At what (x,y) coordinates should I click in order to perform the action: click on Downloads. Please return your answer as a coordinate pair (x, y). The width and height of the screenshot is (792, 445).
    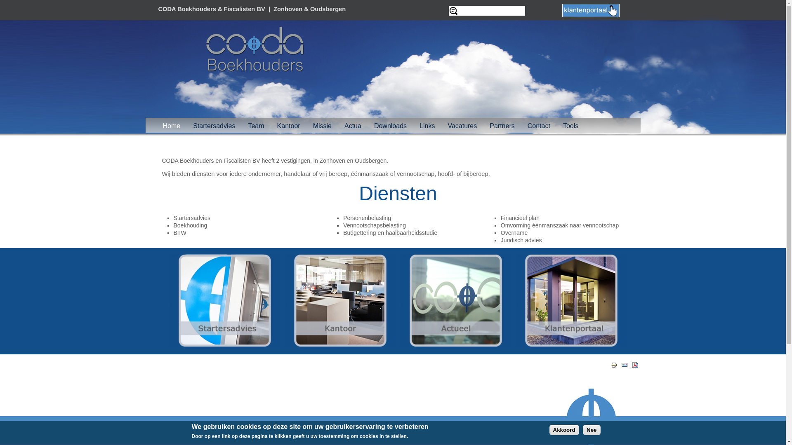
    Looking at the image, I should click on (390, 126).